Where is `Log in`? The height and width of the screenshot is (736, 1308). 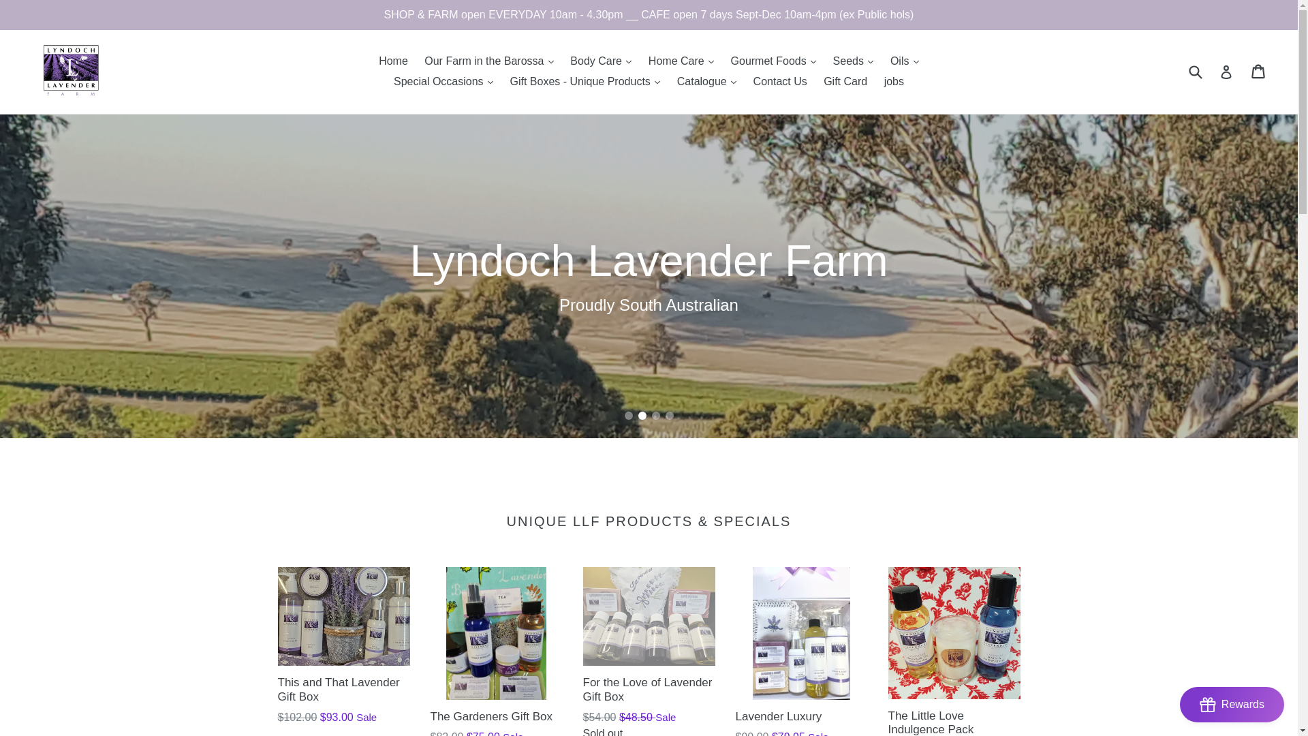
Log in is located at coordinates (1226, 72).